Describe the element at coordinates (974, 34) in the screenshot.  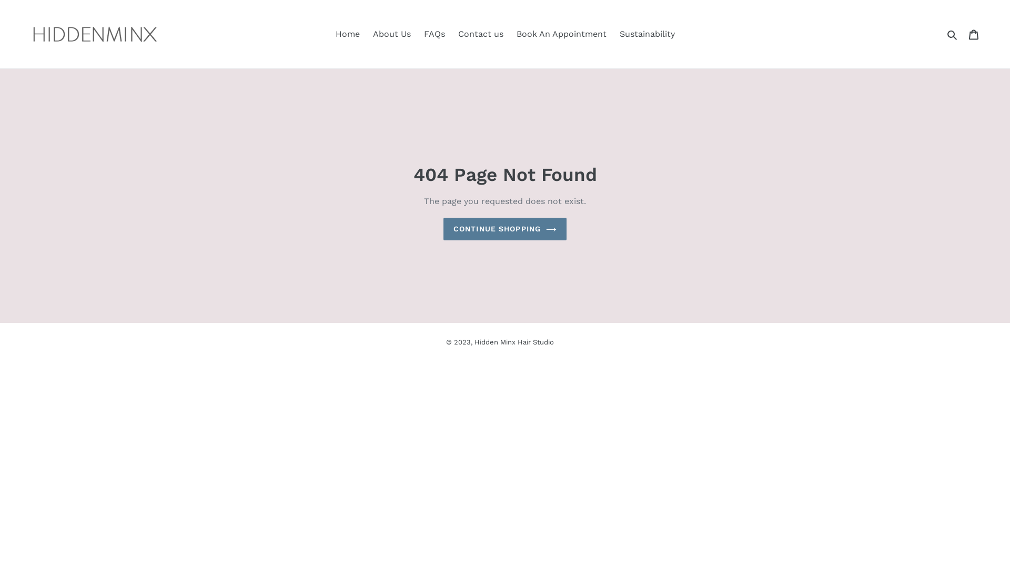
I see `Cart` at that location.